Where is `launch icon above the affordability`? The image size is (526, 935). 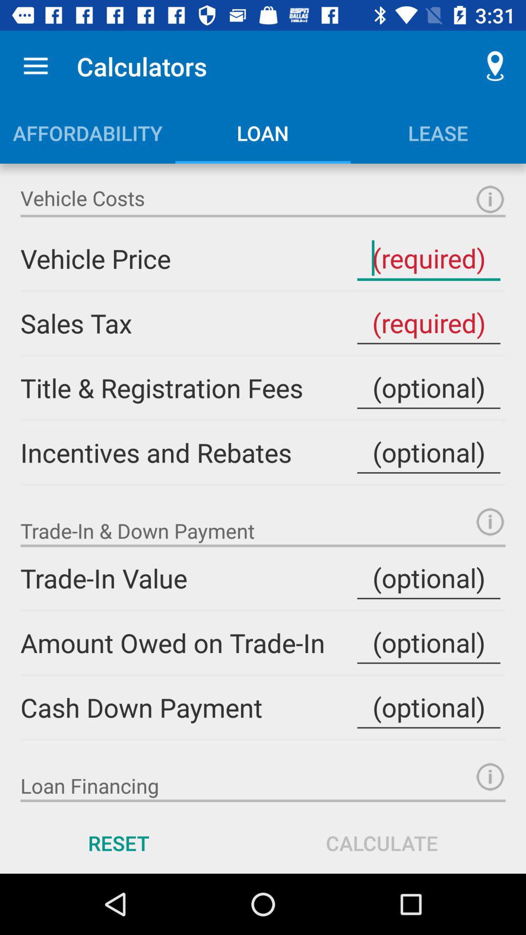 launch icon above the affordability is located at coordinates (36, 66).